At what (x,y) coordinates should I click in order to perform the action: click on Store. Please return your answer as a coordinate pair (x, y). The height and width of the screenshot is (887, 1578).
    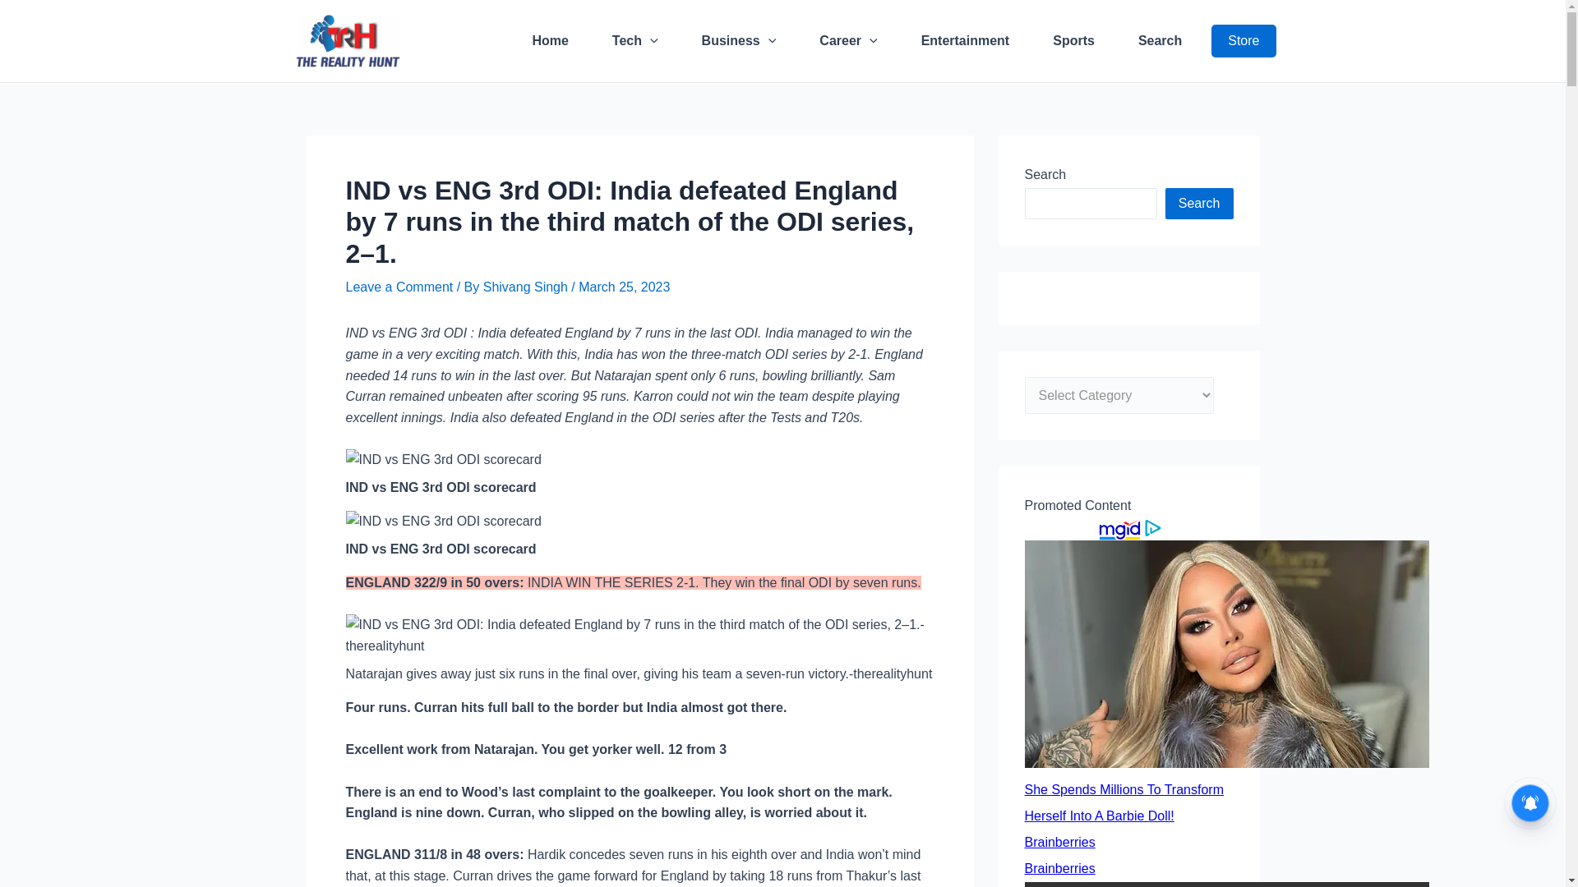
    Looking at the image, I should click on (1243, 41).